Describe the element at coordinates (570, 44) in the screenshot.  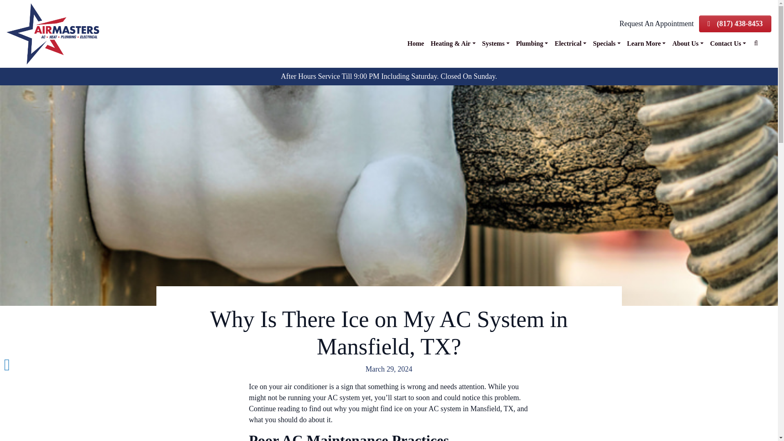
I see `Electrical` at that location.